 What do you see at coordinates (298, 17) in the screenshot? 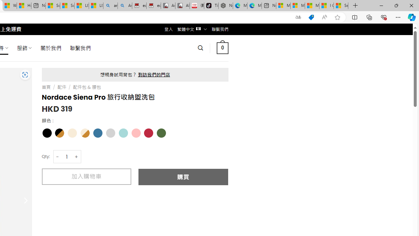
I see `Show translate options` at bounding box center [298, 17].